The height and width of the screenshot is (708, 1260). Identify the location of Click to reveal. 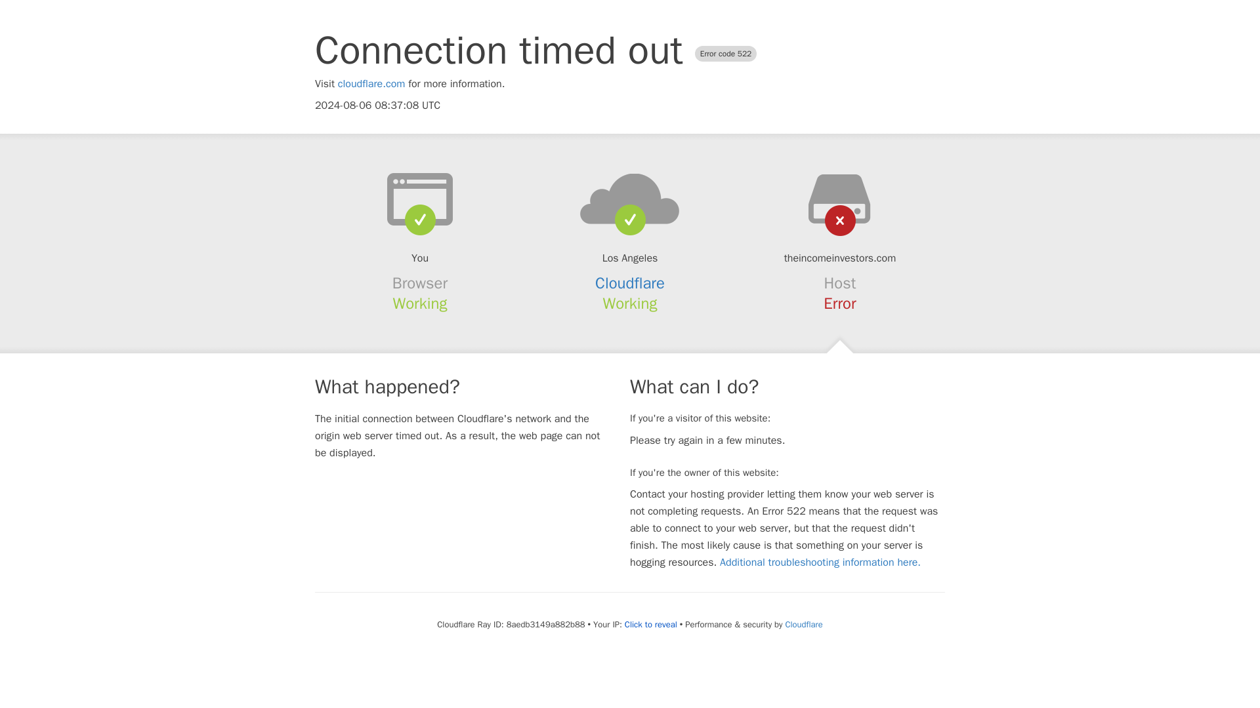
(651, 624).